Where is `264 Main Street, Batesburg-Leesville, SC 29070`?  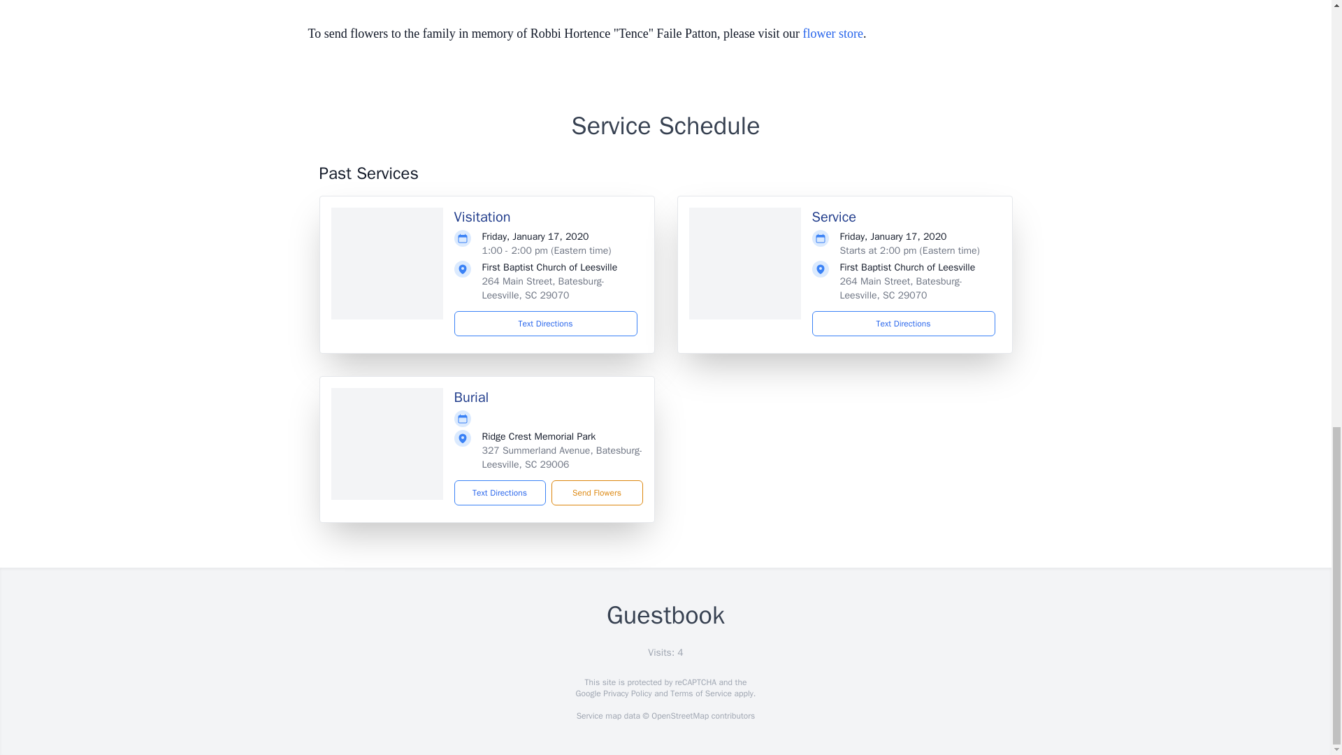
264 Main Street, Batesburg-Leesville, SC 29070 is located at coordinates (543, 288).